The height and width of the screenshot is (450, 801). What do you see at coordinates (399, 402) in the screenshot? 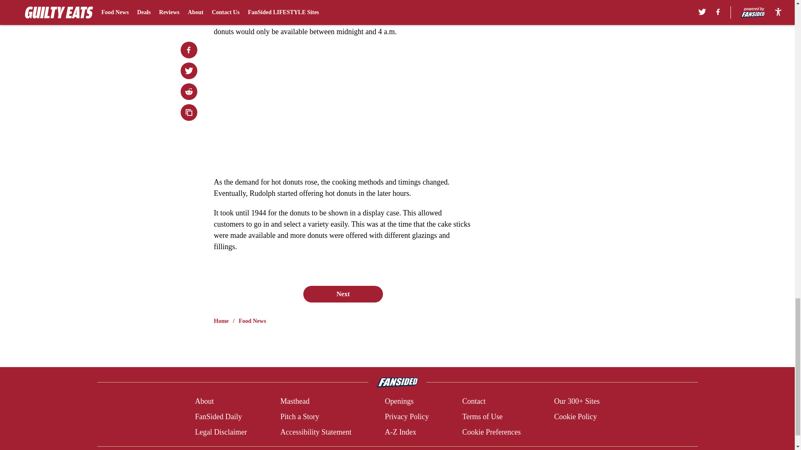
I see `Openings` at bounding box center [399, 402].